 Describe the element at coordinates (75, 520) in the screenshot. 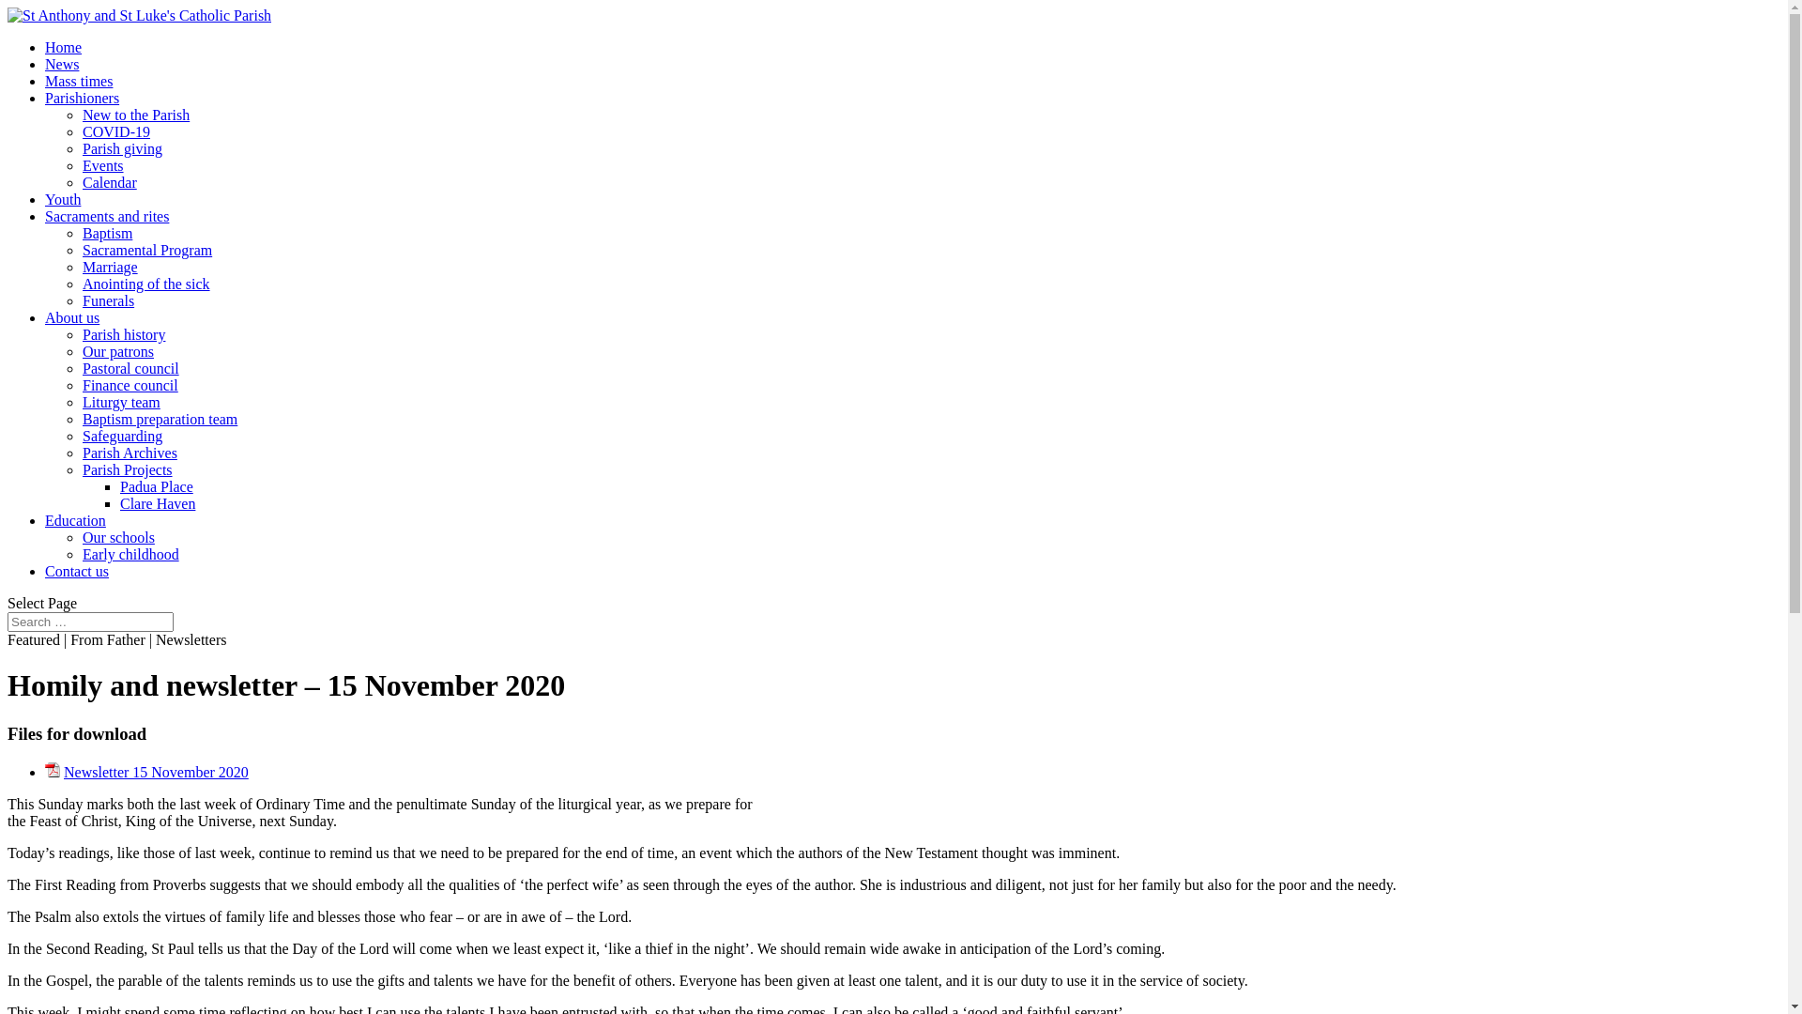

I see `Education` at that location.